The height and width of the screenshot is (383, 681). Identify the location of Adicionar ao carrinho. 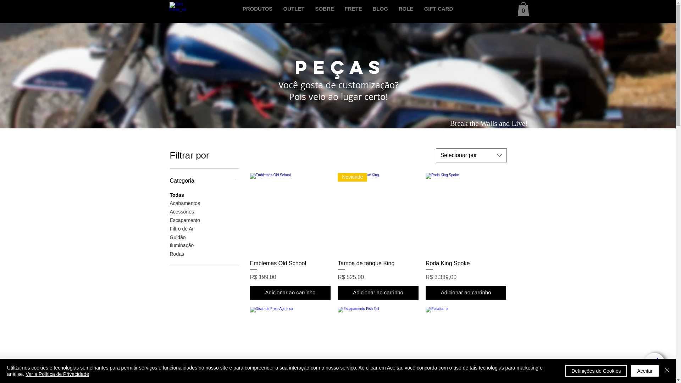
(290, 293).